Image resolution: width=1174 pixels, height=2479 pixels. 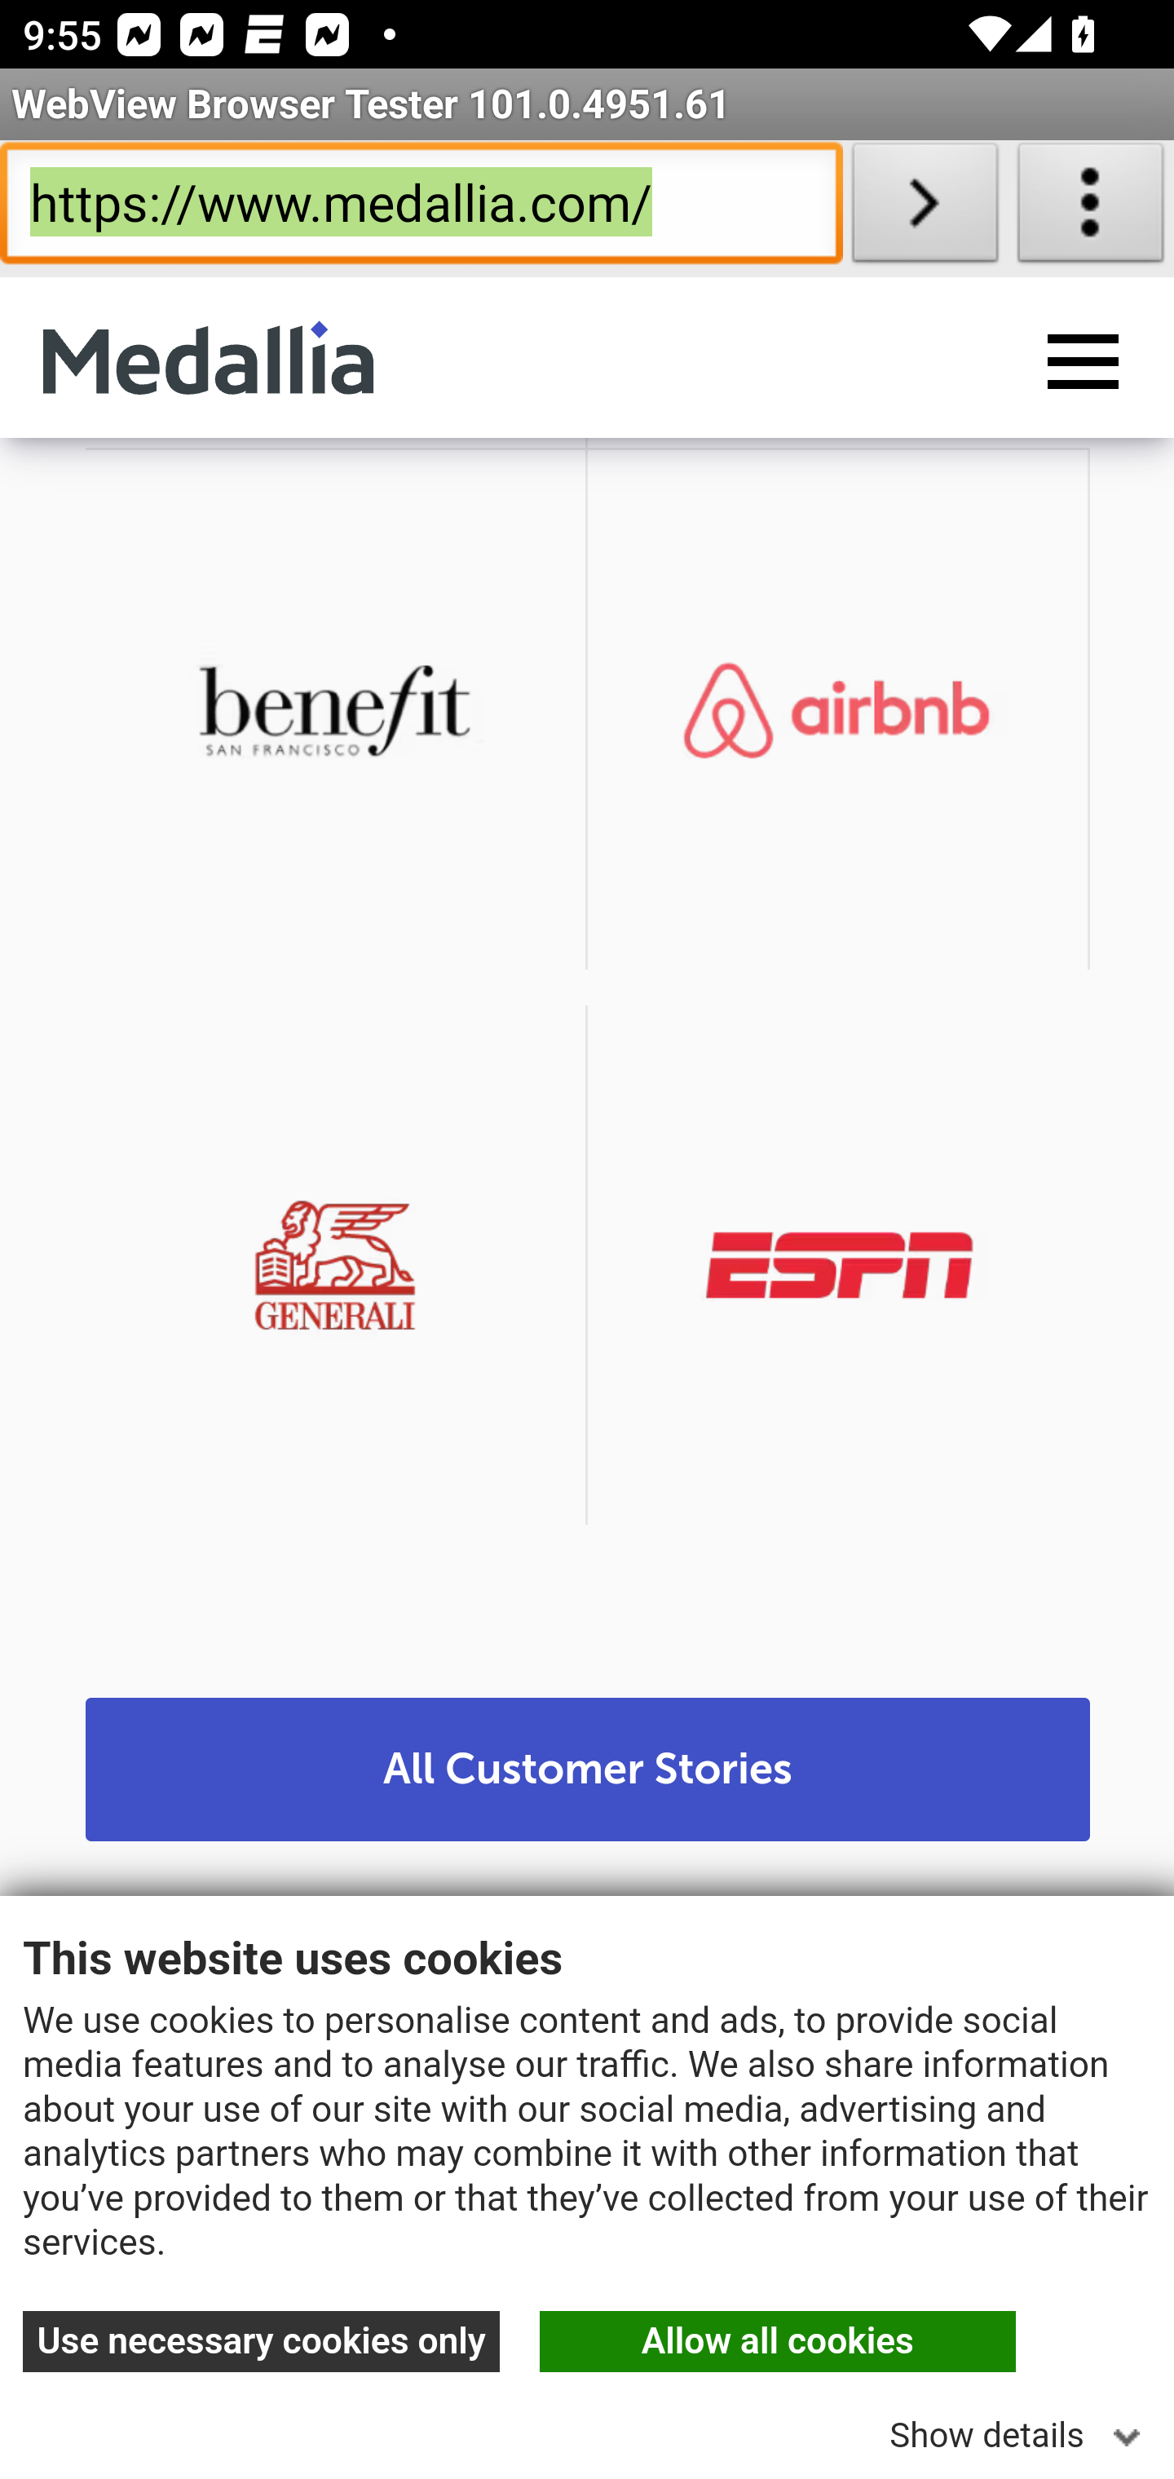 What do you see at coordinates (337, 1266) in the screenshot?
I see `generali` at bounding box center [337, 1266].